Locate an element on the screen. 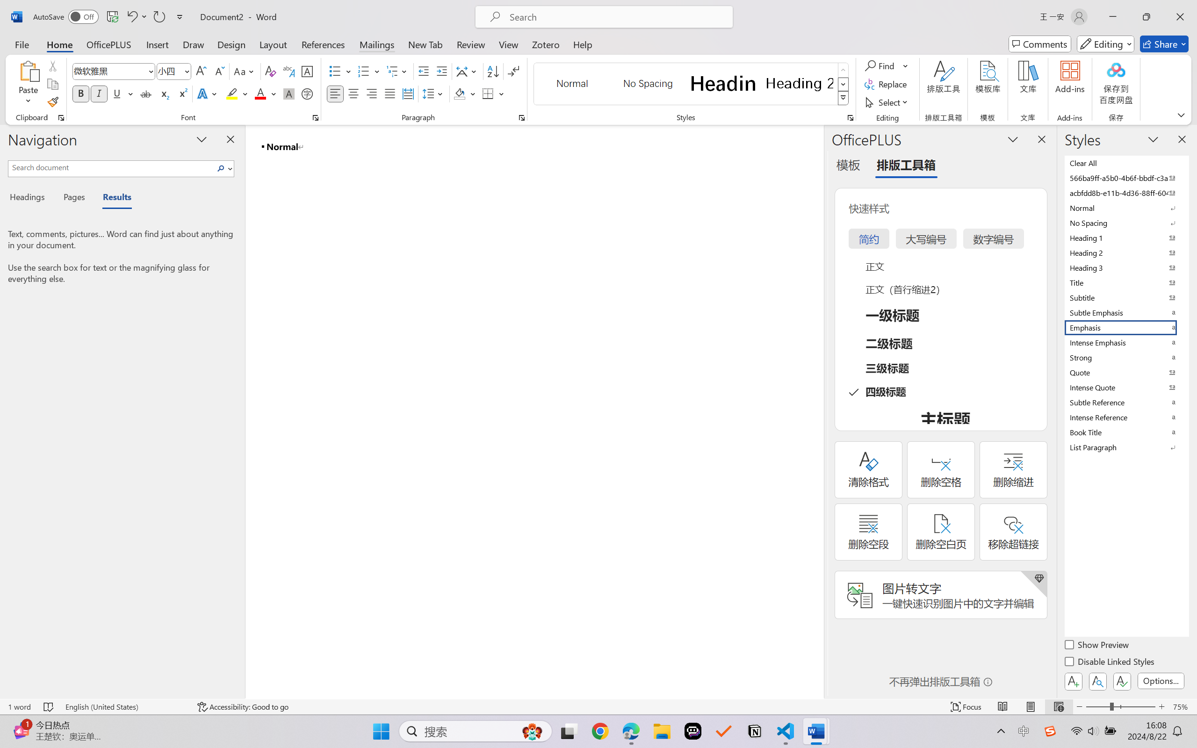 The height and width of the screenshot is (748, 1197). Heading 1 is located at coordinates (723, 83).